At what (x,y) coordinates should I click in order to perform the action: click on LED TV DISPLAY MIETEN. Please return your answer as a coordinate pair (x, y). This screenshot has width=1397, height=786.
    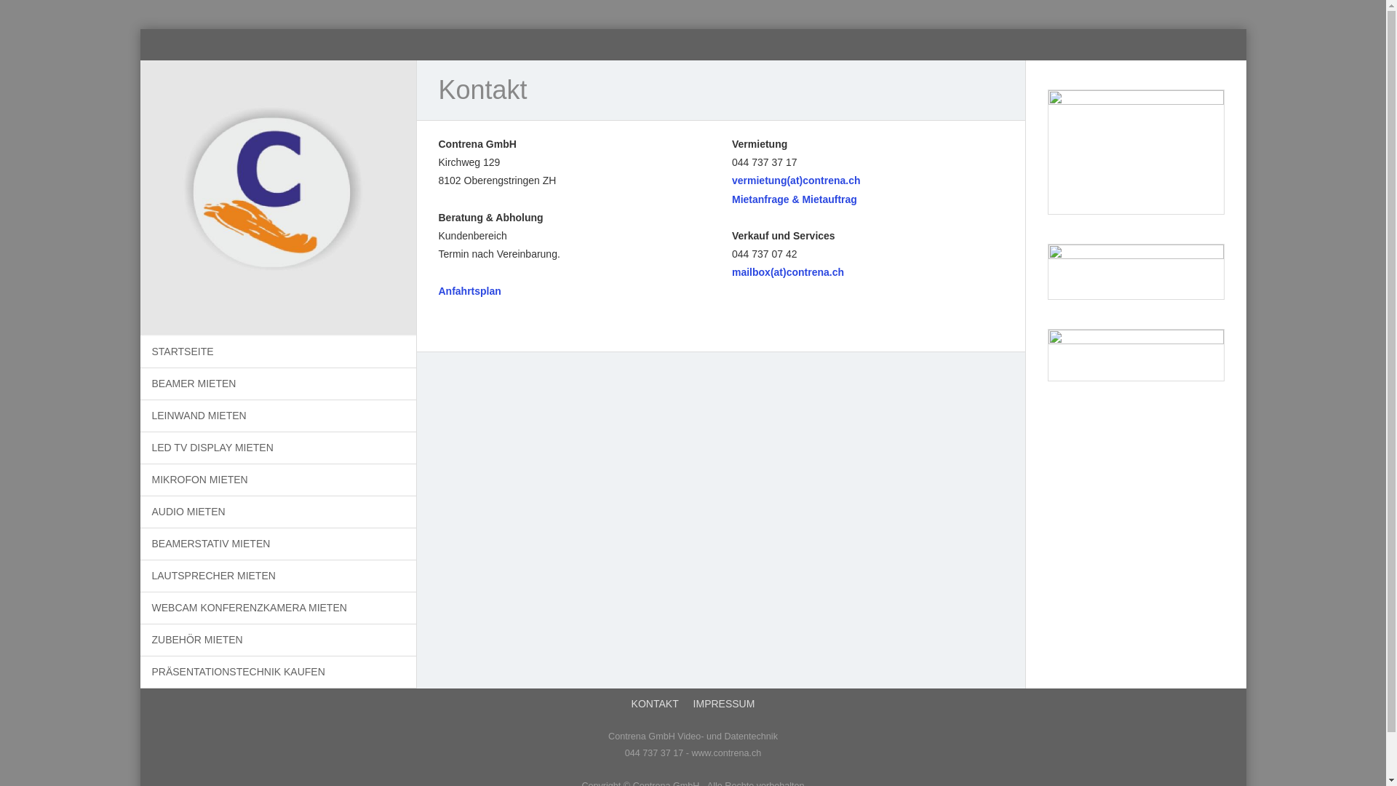
    Looking at the image, I should click on (278, 448).